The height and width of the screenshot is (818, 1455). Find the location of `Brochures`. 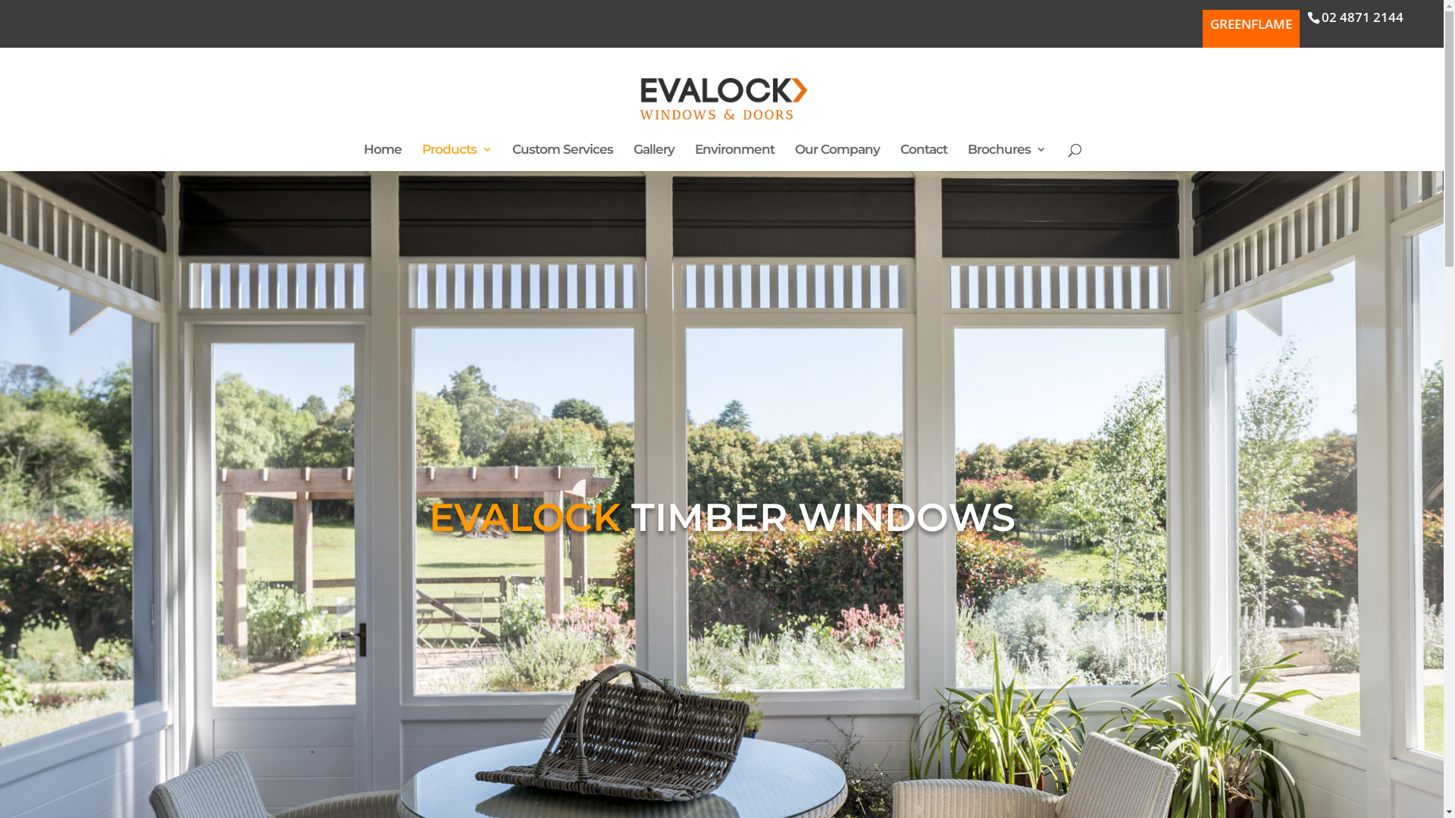

Brochures is located at coordinates (1006, 158).